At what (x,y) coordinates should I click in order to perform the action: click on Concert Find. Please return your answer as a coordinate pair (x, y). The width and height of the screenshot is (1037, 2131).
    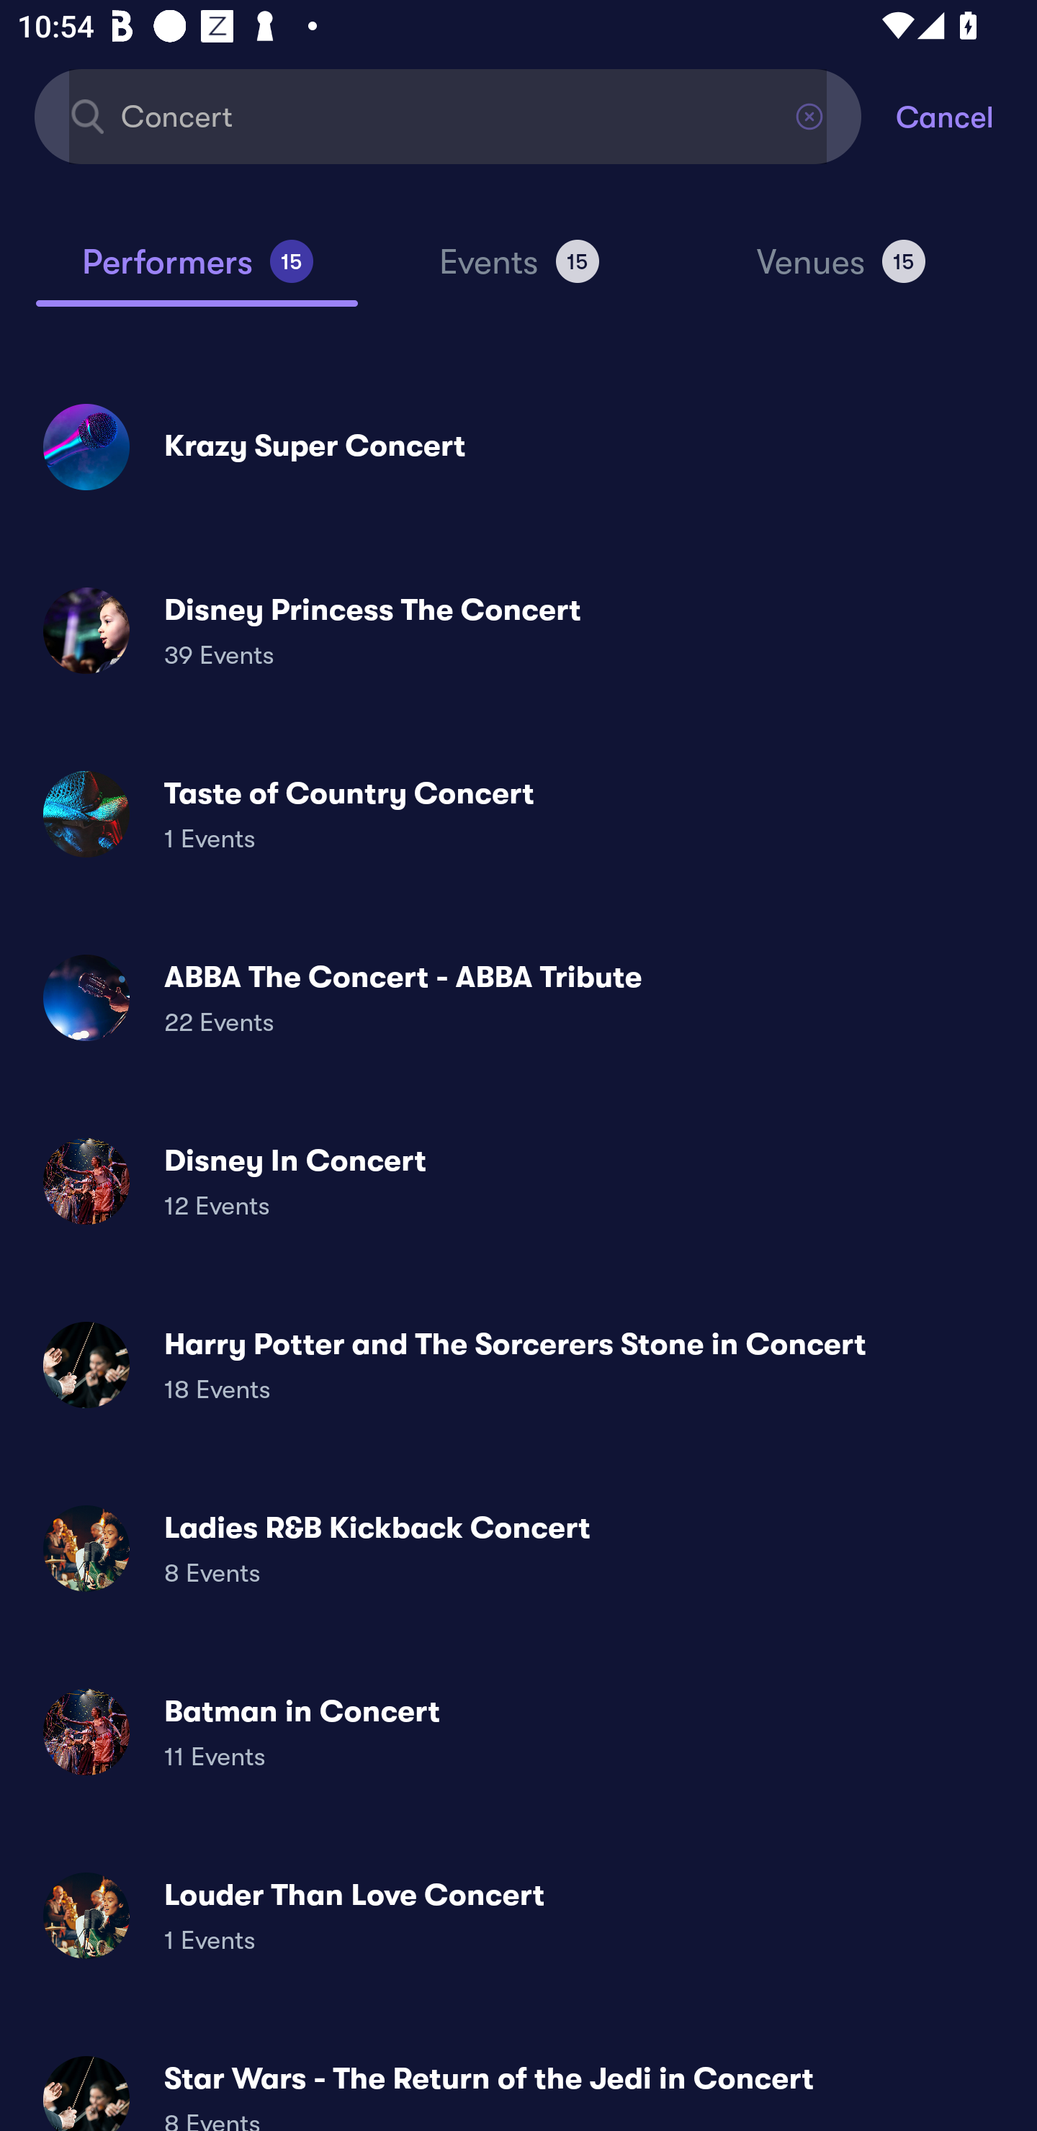
    Looking at the image, I should click on (448, 115).